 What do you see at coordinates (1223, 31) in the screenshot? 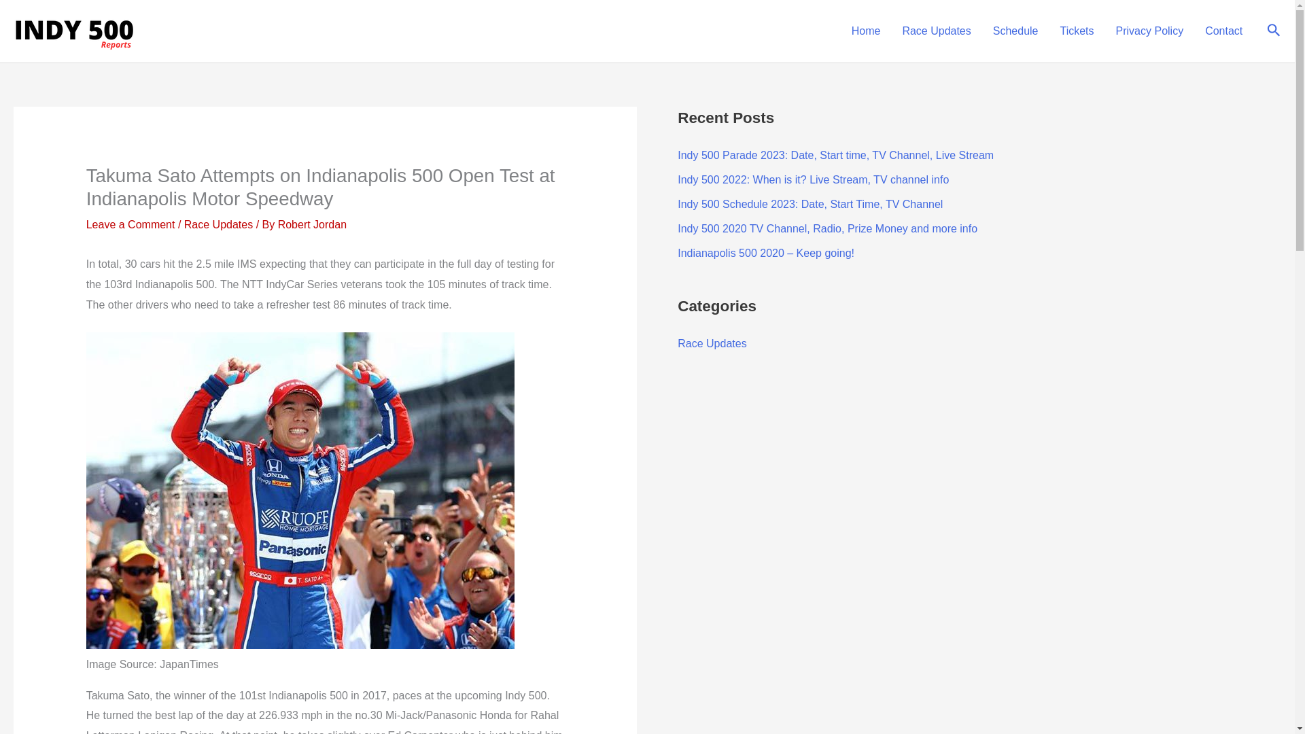
I see `Contact` at bounding box center [1223, 31].